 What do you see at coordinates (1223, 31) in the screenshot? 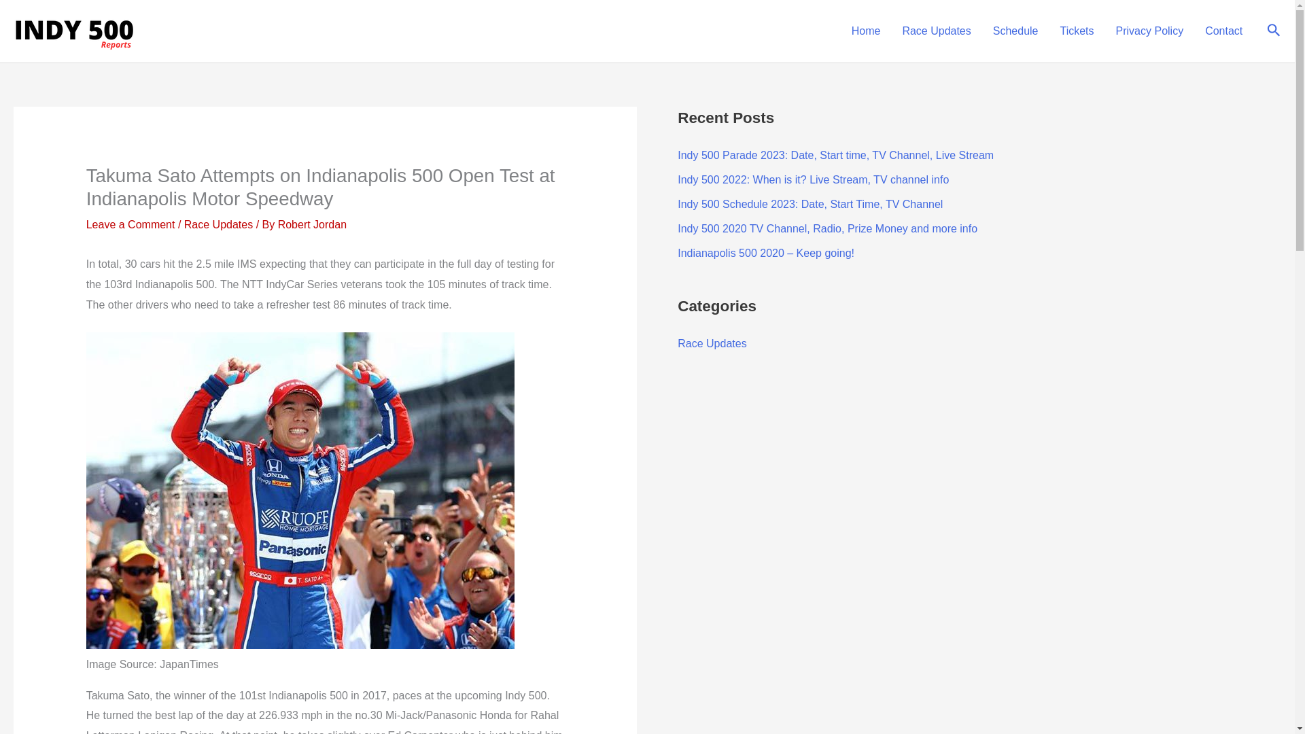
I see `Contact` at bounding box center [1223, 31].